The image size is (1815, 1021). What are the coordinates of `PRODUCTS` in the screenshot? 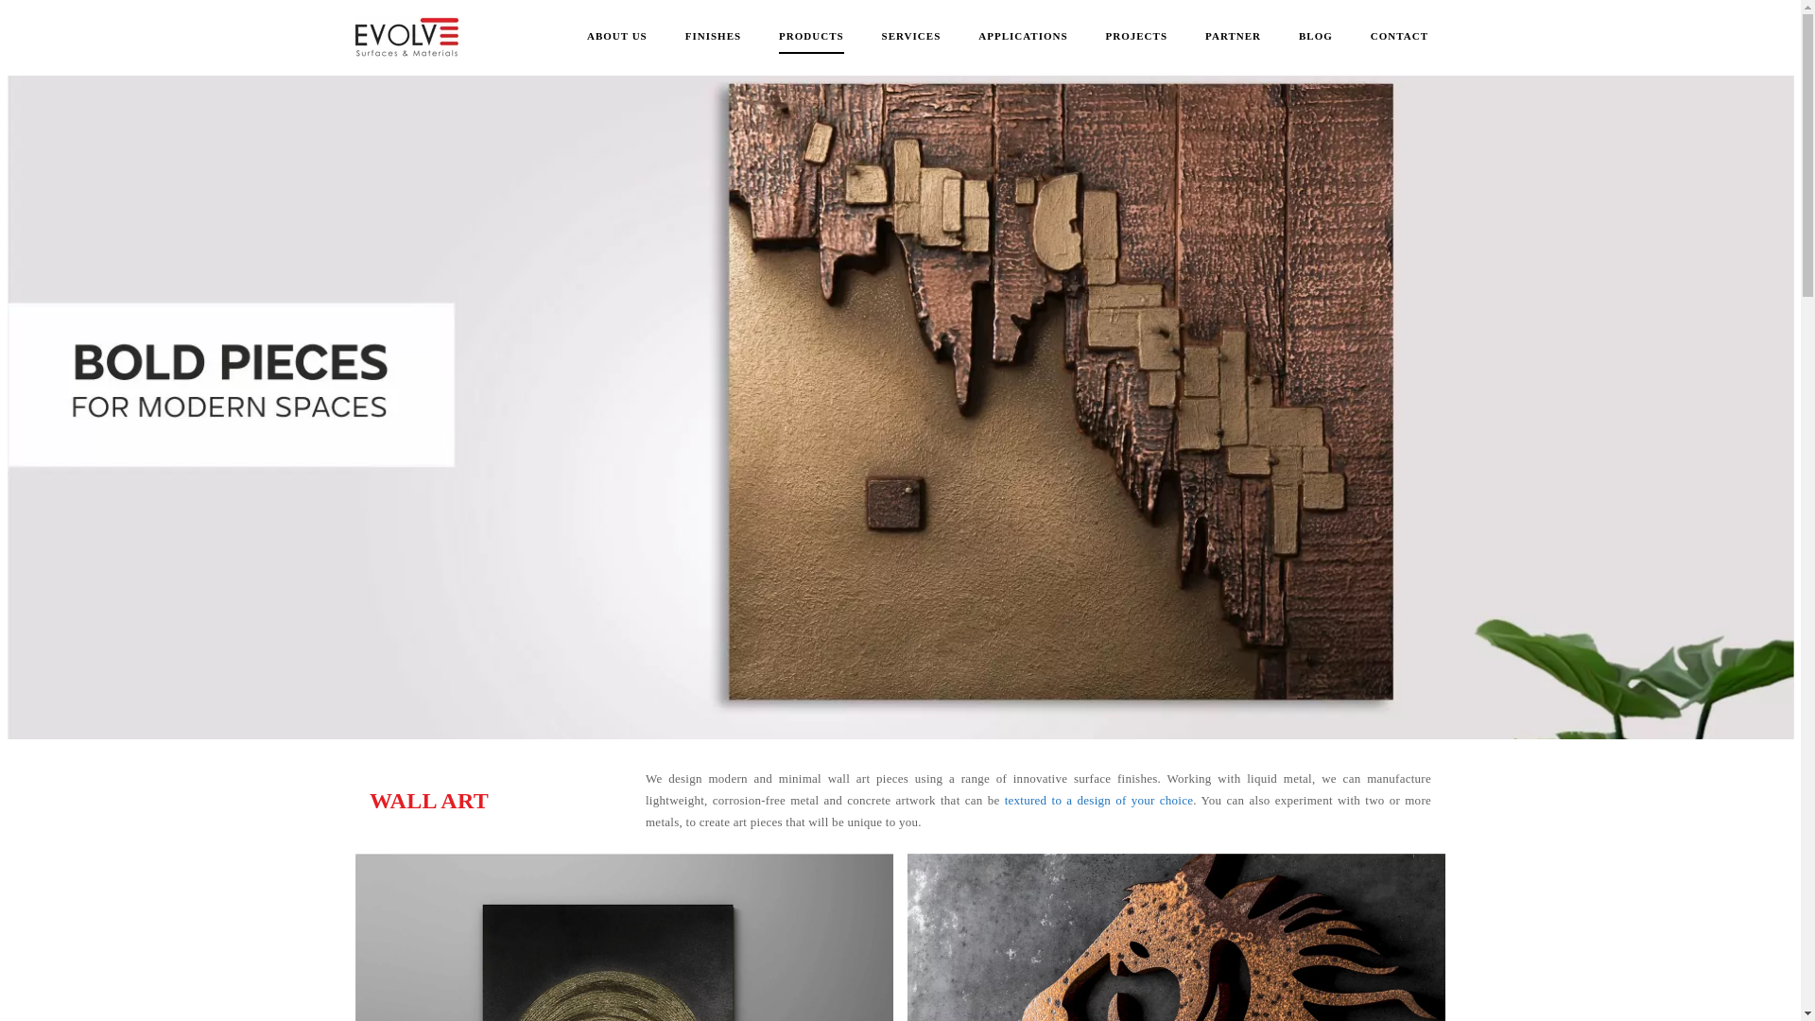 It's located at (811, 37).